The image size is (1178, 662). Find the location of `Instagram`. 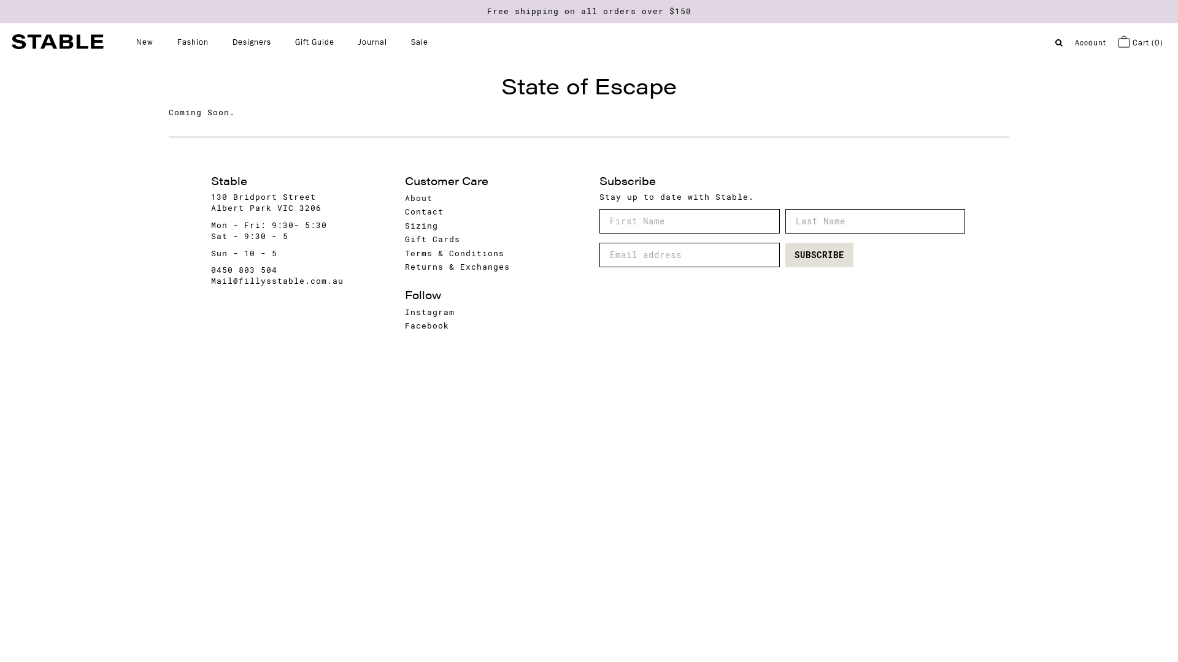

Instagram is located at coordinates (429, 313).